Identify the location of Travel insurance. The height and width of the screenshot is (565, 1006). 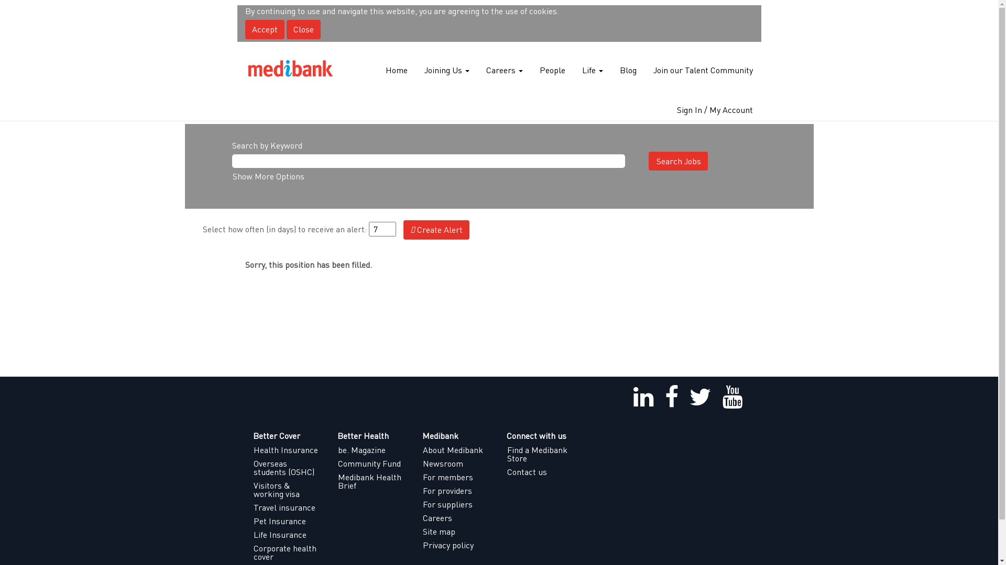
(287, 507).